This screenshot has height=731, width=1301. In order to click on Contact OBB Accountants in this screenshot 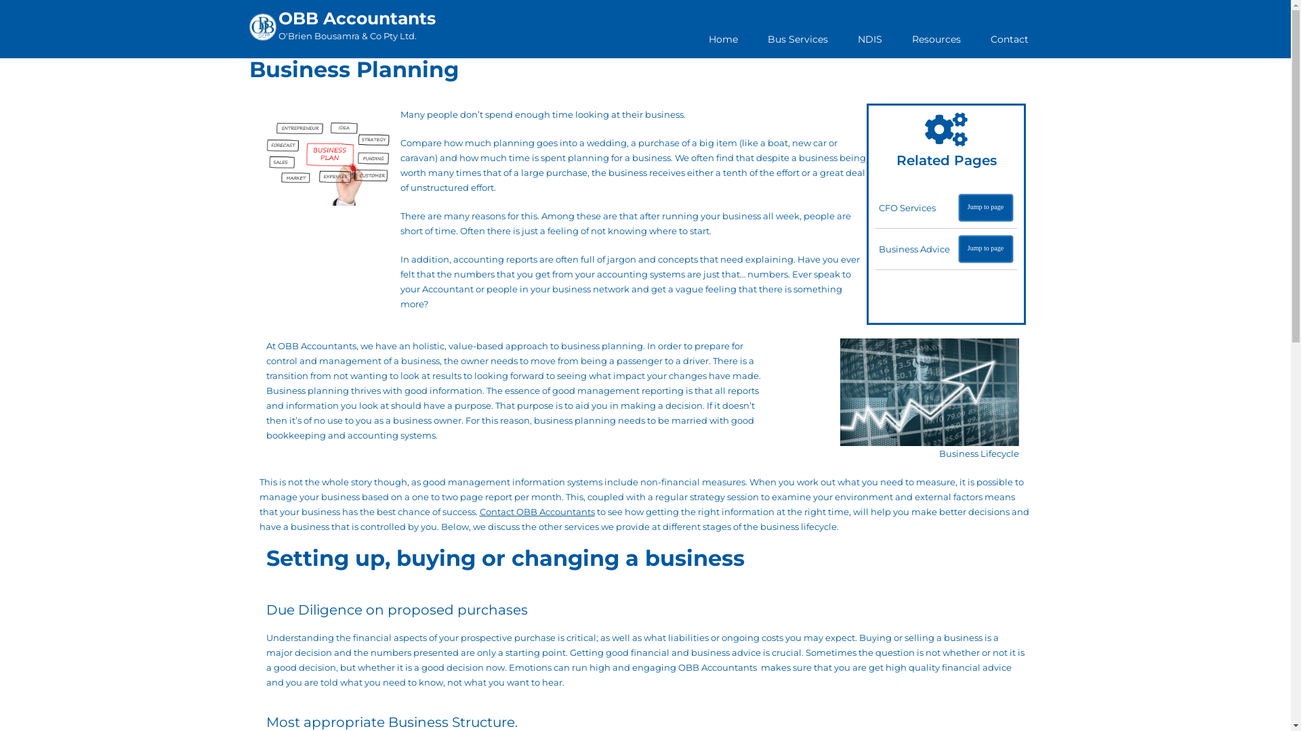, I will do `click(537, 512)`.